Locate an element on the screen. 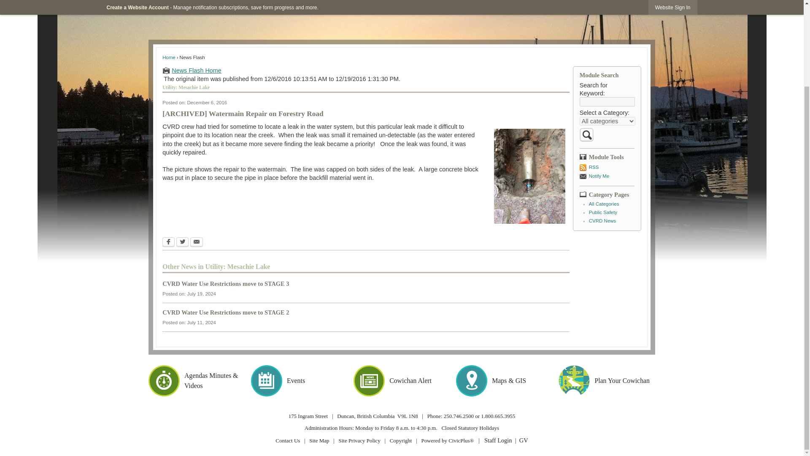 The height and width of the screenshot is (456, 810). Plan Your Cowichan is located at coordinates (607, 381).